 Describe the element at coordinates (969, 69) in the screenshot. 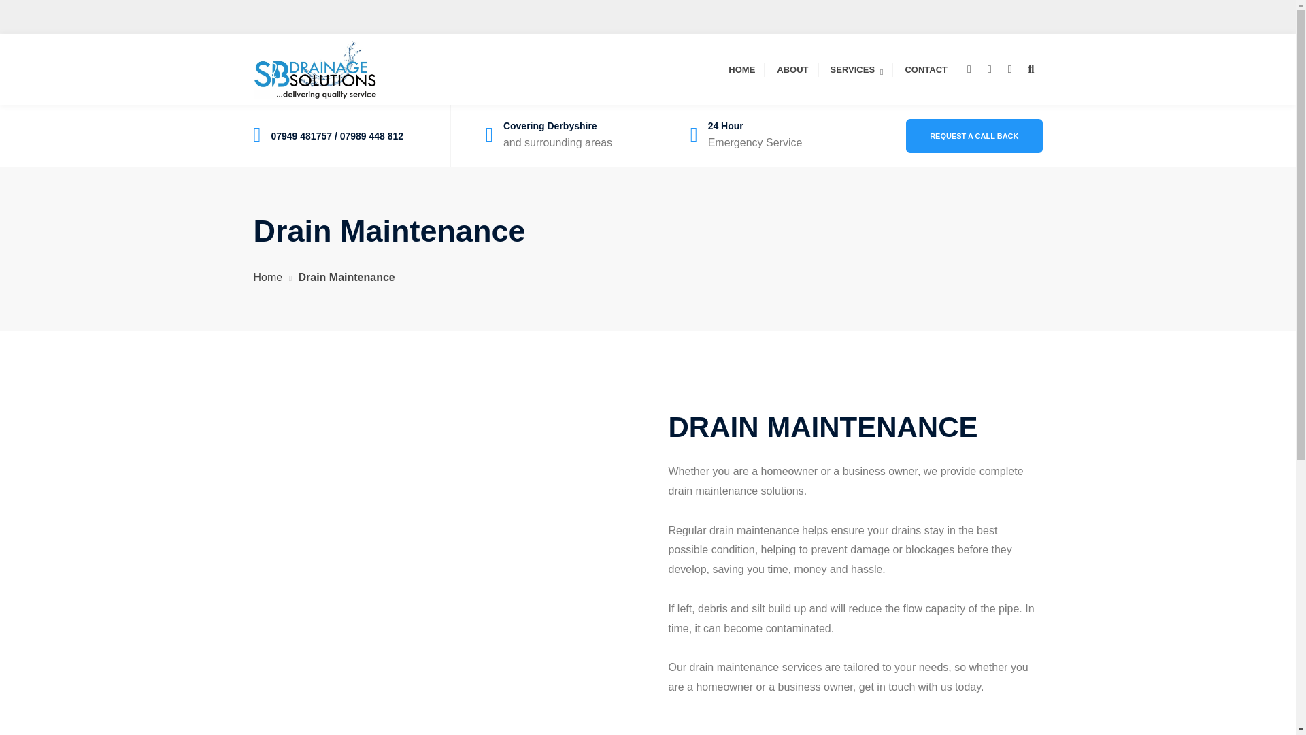

I see `Twitter` at that location.